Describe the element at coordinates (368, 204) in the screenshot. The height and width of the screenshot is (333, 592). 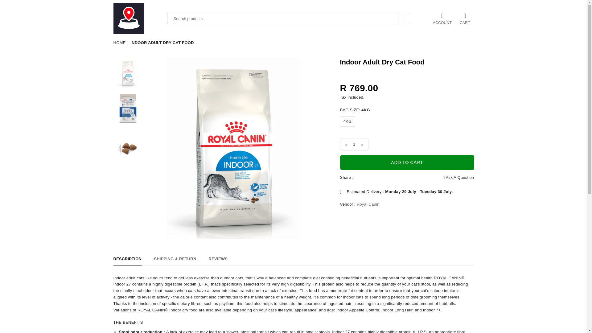
I see `Royal Canin` at that location.